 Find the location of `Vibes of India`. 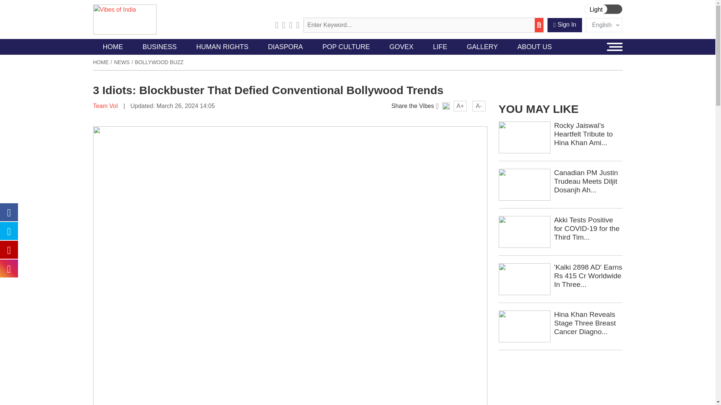

Vibes of India is located at coordinates (125, 19).